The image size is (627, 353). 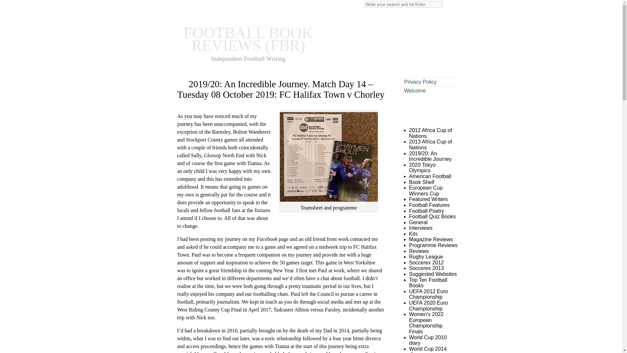 I want to click on Magazine Reviews, so click(x=430, y=239).